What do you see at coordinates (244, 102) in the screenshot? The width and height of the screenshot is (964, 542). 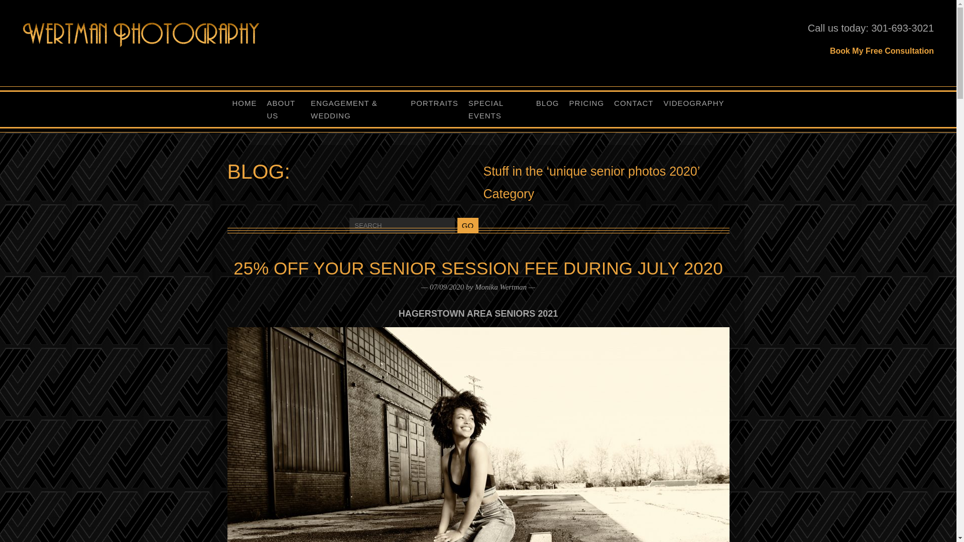 I see `HOME` at bounding box center [244, 102].